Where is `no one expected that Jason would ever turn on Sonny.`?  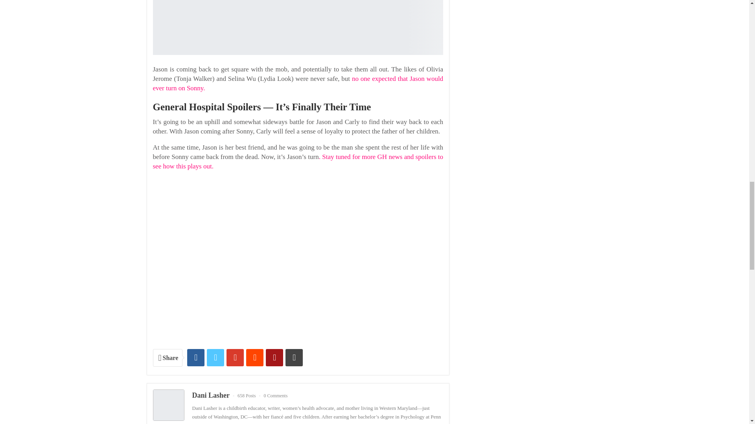 no one expected that Jason would ever turn on Sonny. is located at coordinates (298, 83).